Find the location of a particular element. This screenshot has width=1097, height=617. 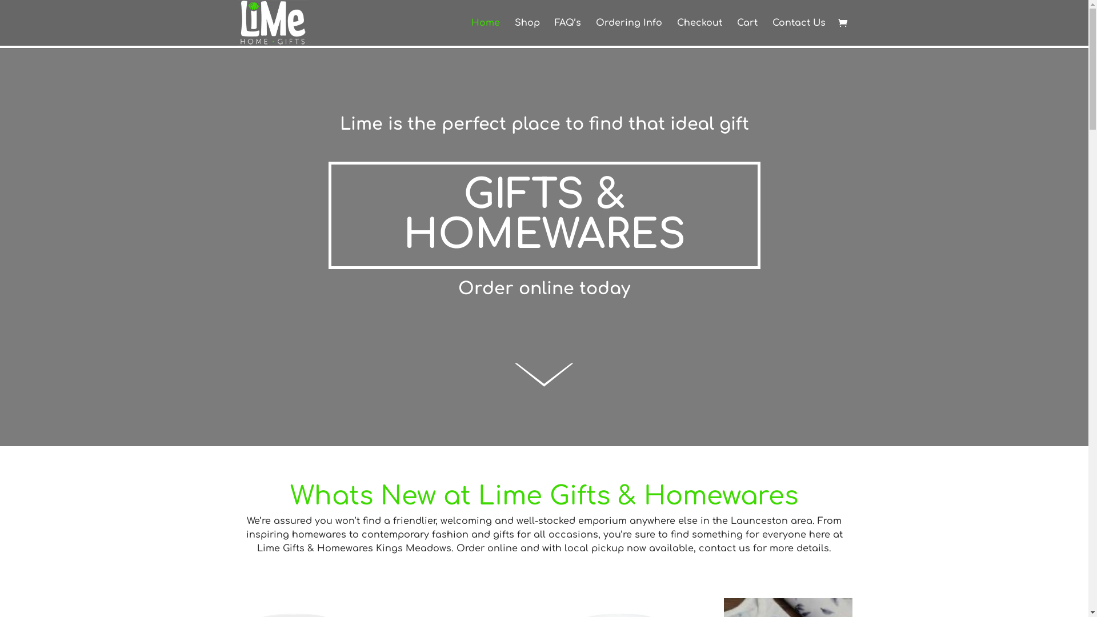

Contact Us is located at coordinates (799, 32).